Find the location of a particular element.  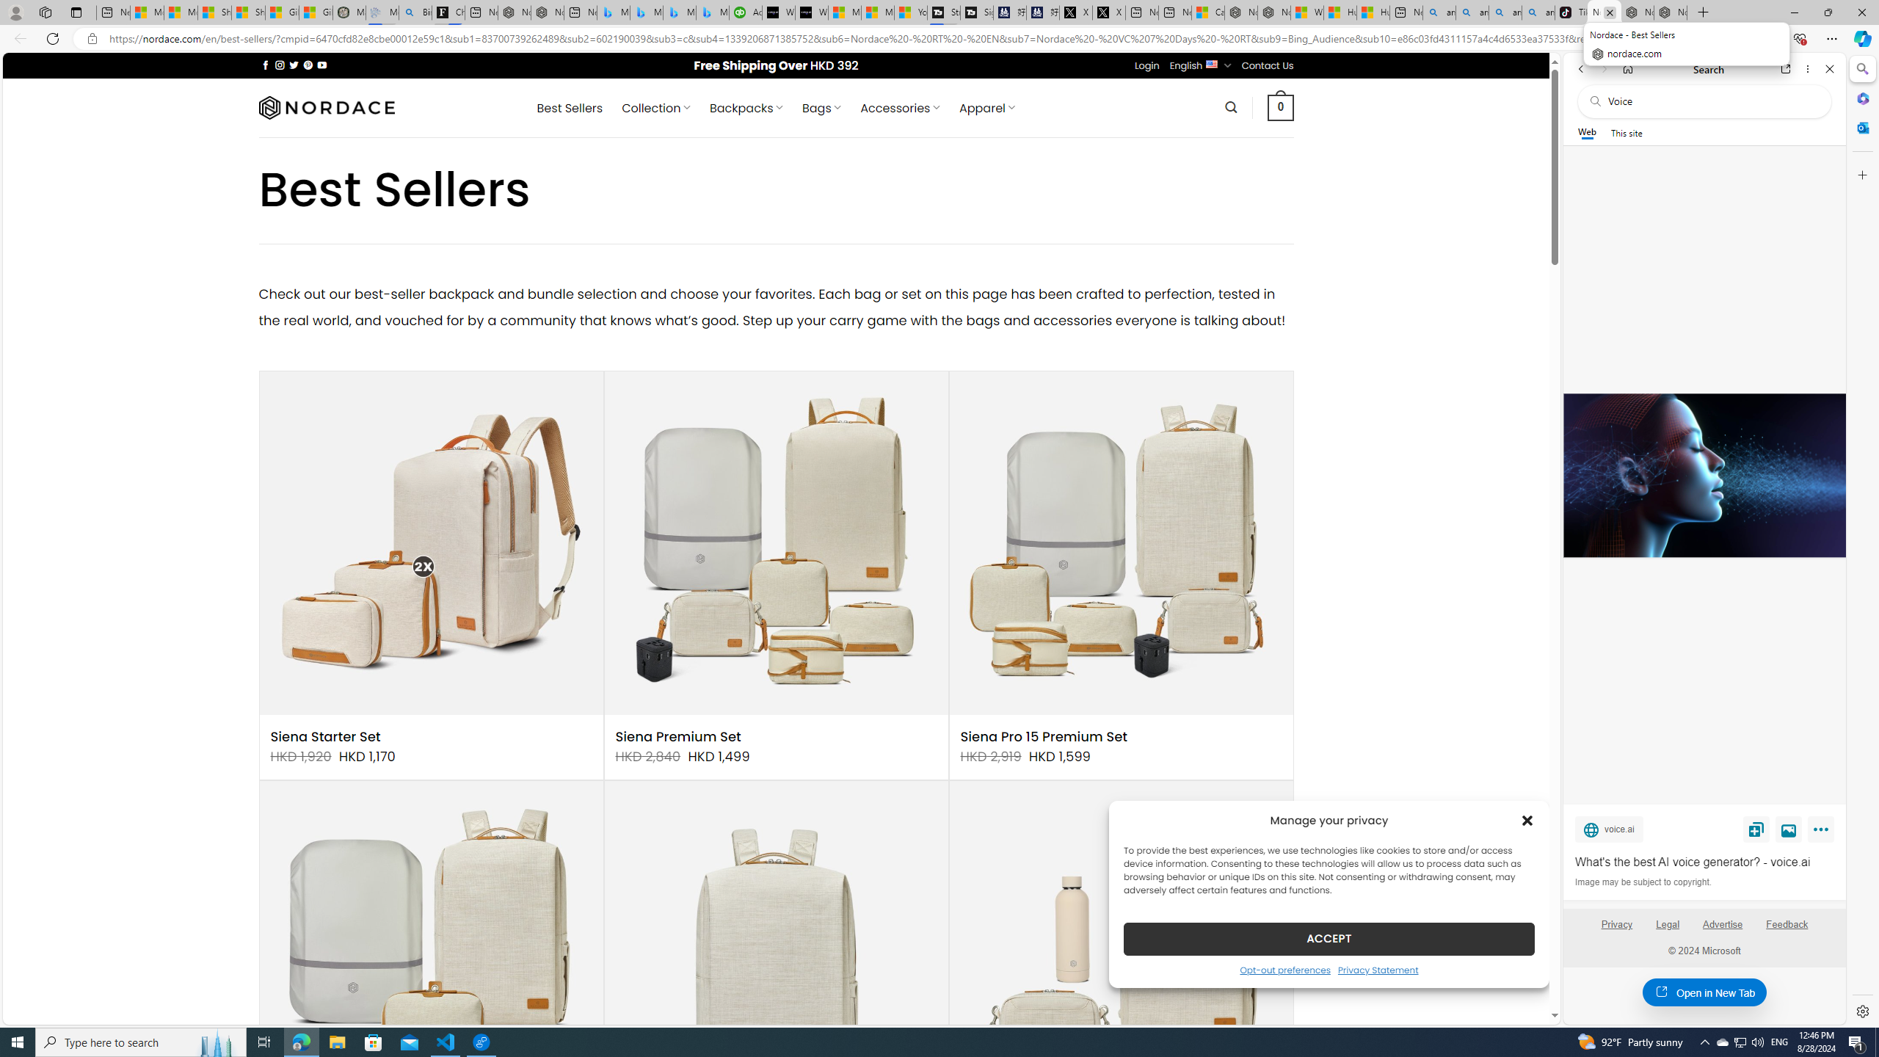

Nordace - #1 Japanese Best-Seller - Siena Smart Backpack is located at coordinates (548, 12).